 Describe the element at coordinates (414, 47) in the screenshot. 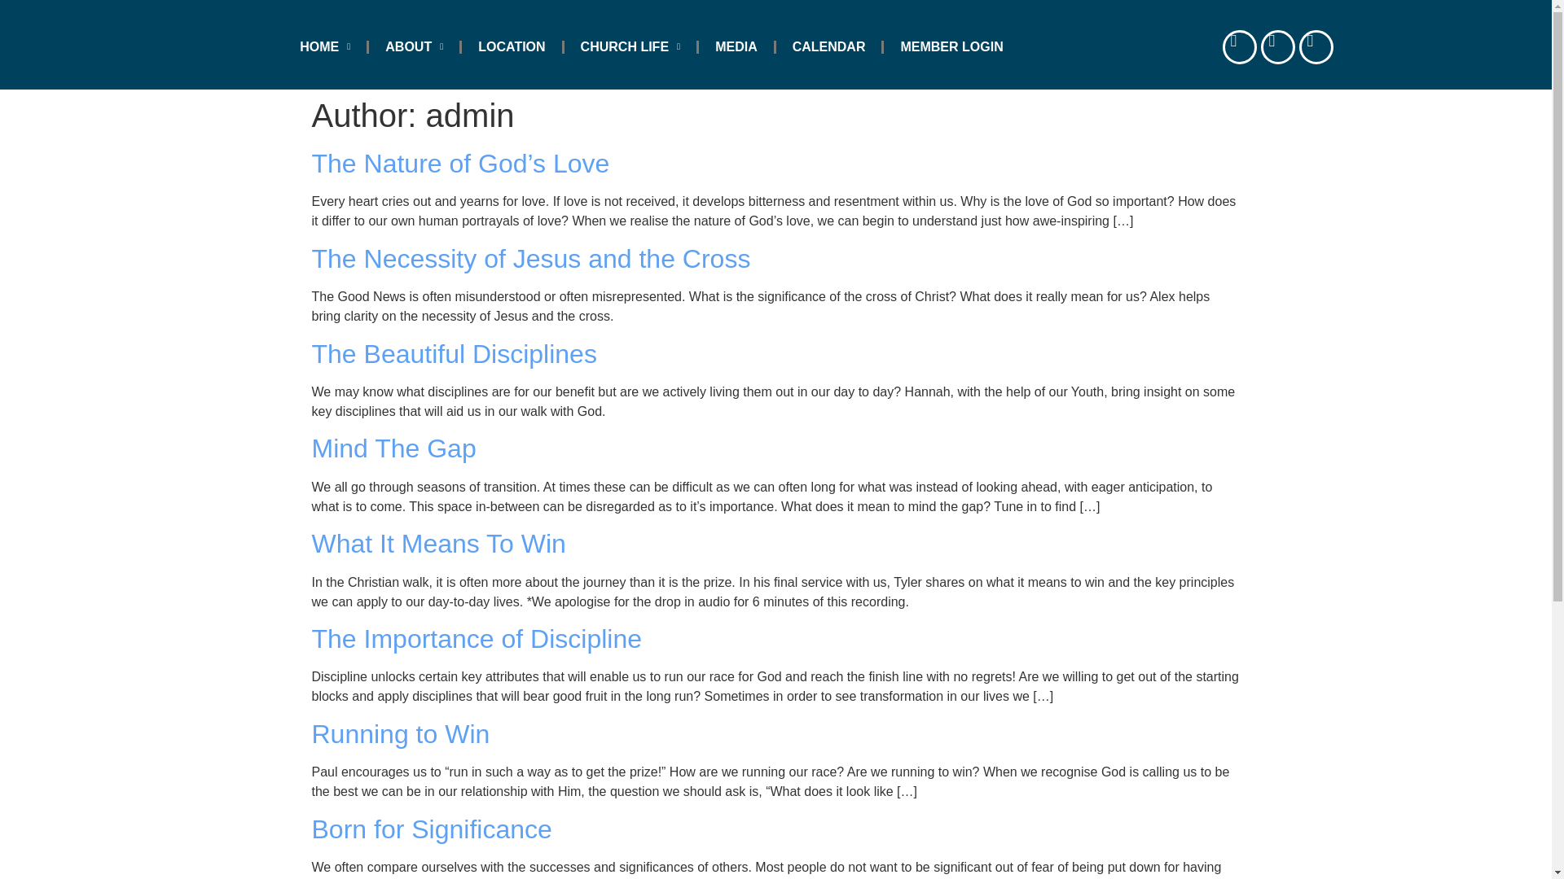

I see `ABOUT` at that location.